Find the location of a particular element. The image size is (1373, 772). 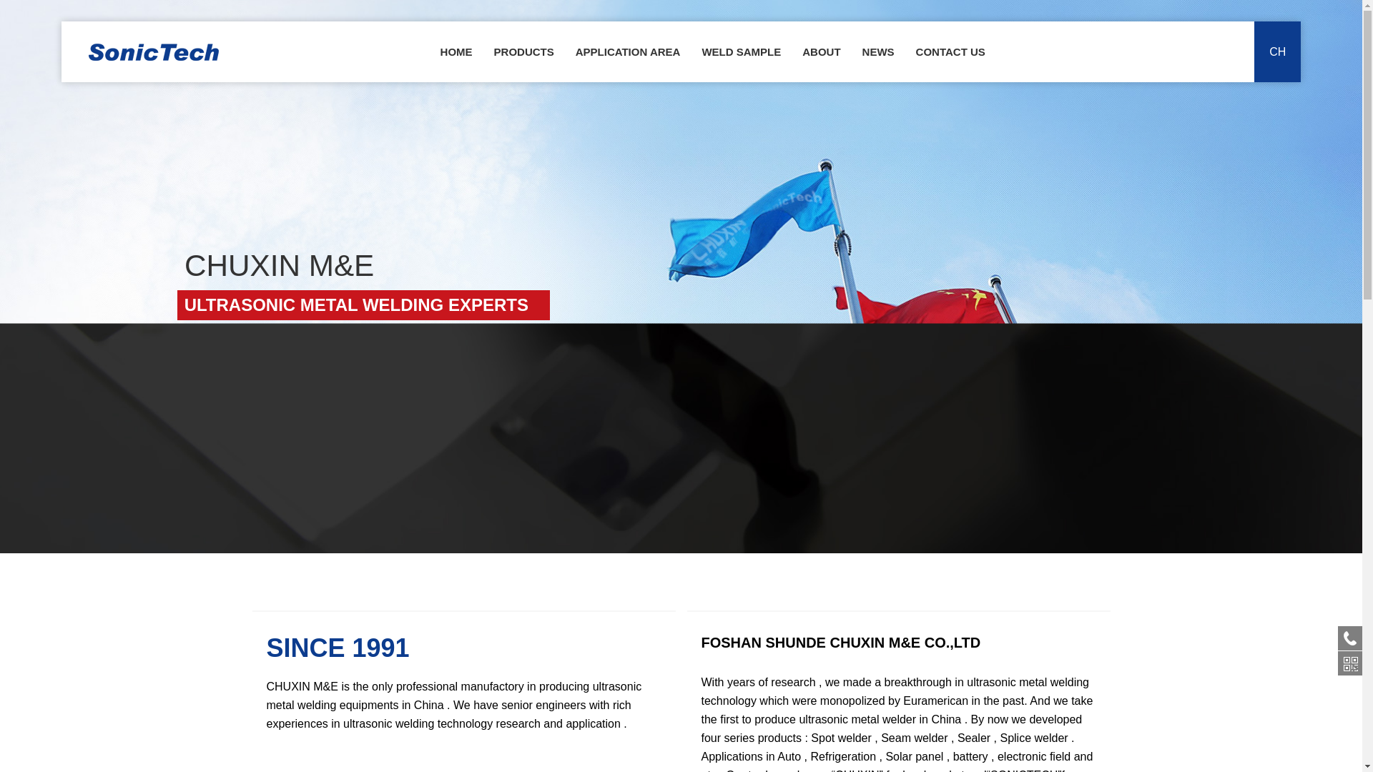

Application area is located at coordinates (628, 51).